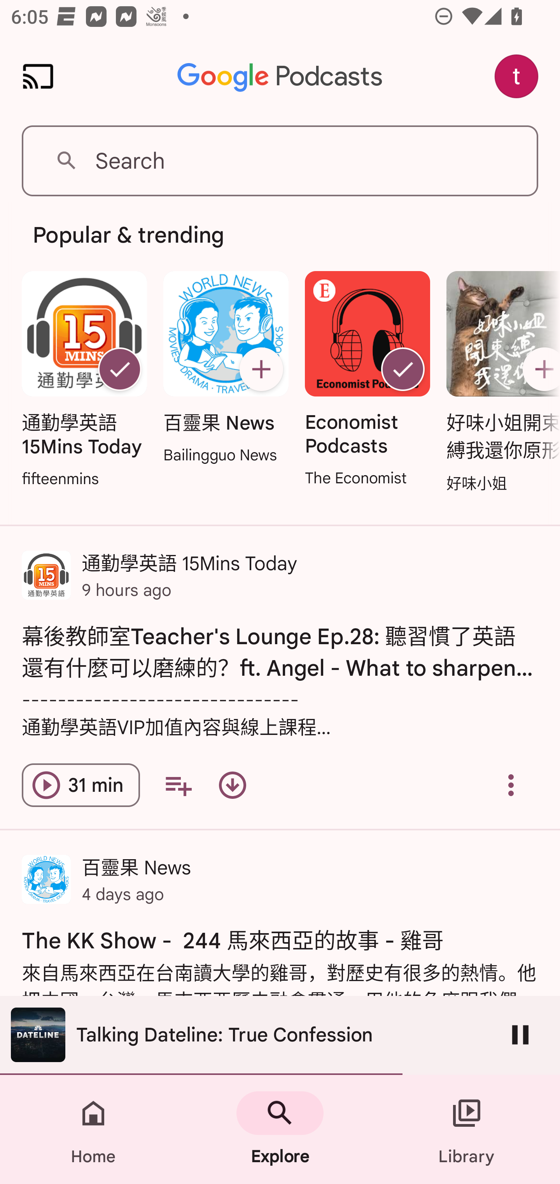 The height and width of the screenshot is (1184, 560). I want to click on Home, so click(93, 1129).